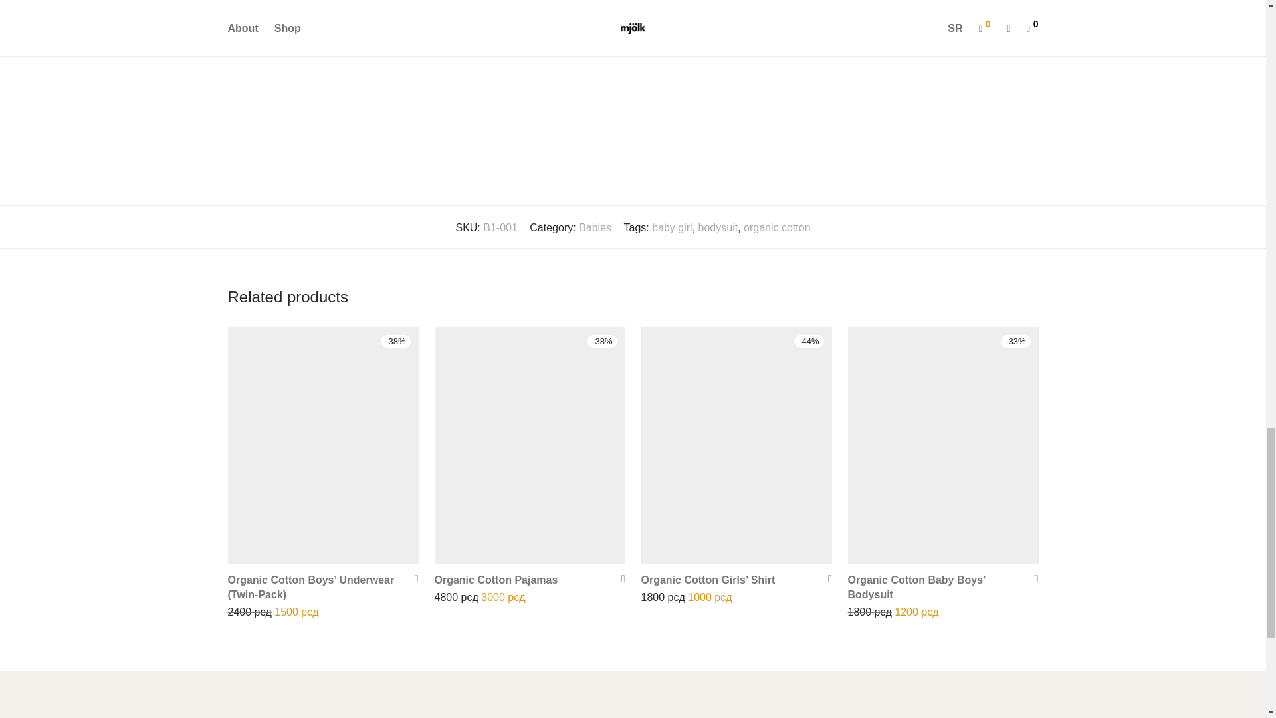 The image size is (1276, 718). What do you see at coordinates (671, 227) in the screenshot?
I see `baby girl` at bounding box center [671, 227].